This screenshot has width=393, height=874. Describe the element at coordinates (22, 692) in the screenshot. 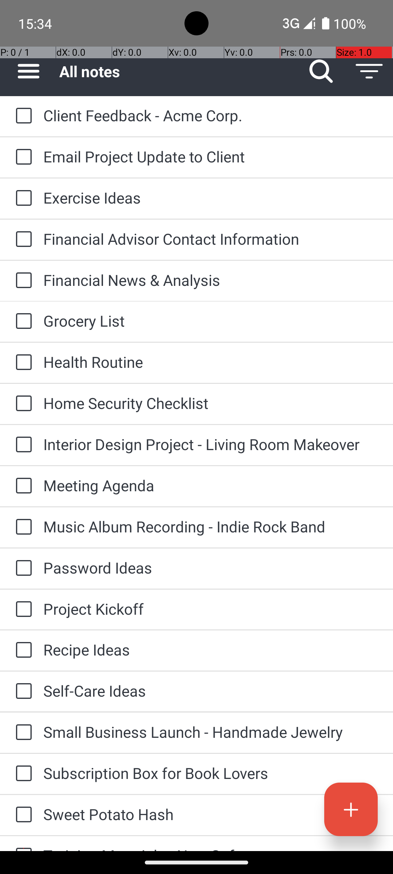

I see `to-do: Self-Care Ideas` at that location.